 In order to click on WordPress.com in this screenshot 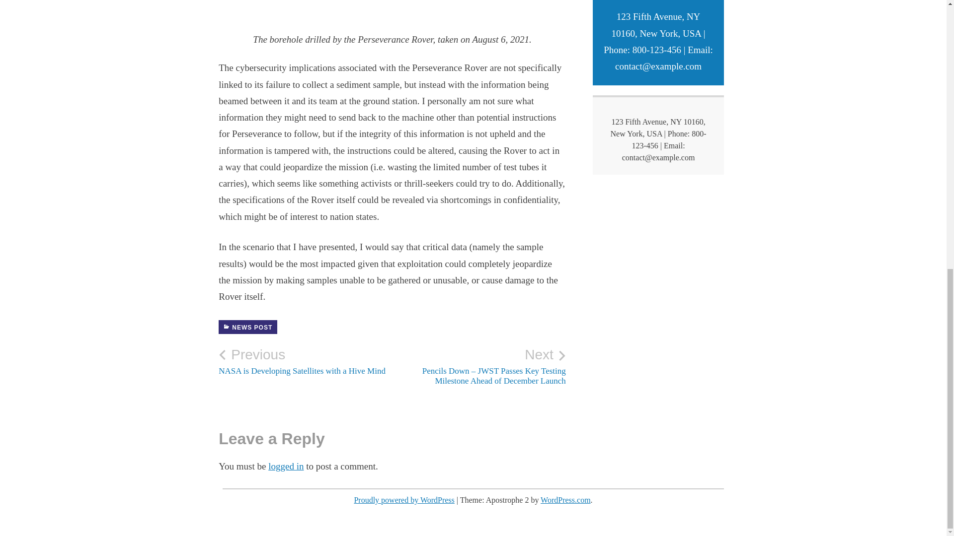, I will do `click(247, 327)`.